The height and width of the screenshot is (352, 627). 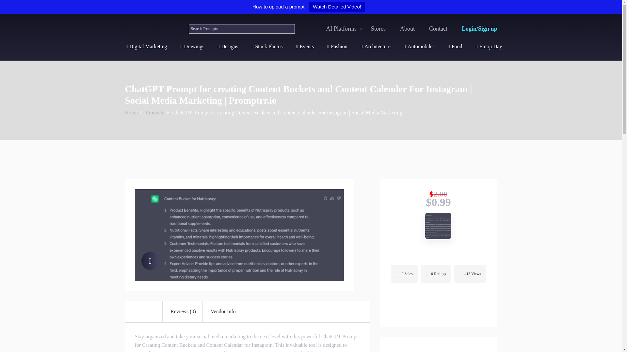 I want to click on Architecture, so click(x=376, y=46).